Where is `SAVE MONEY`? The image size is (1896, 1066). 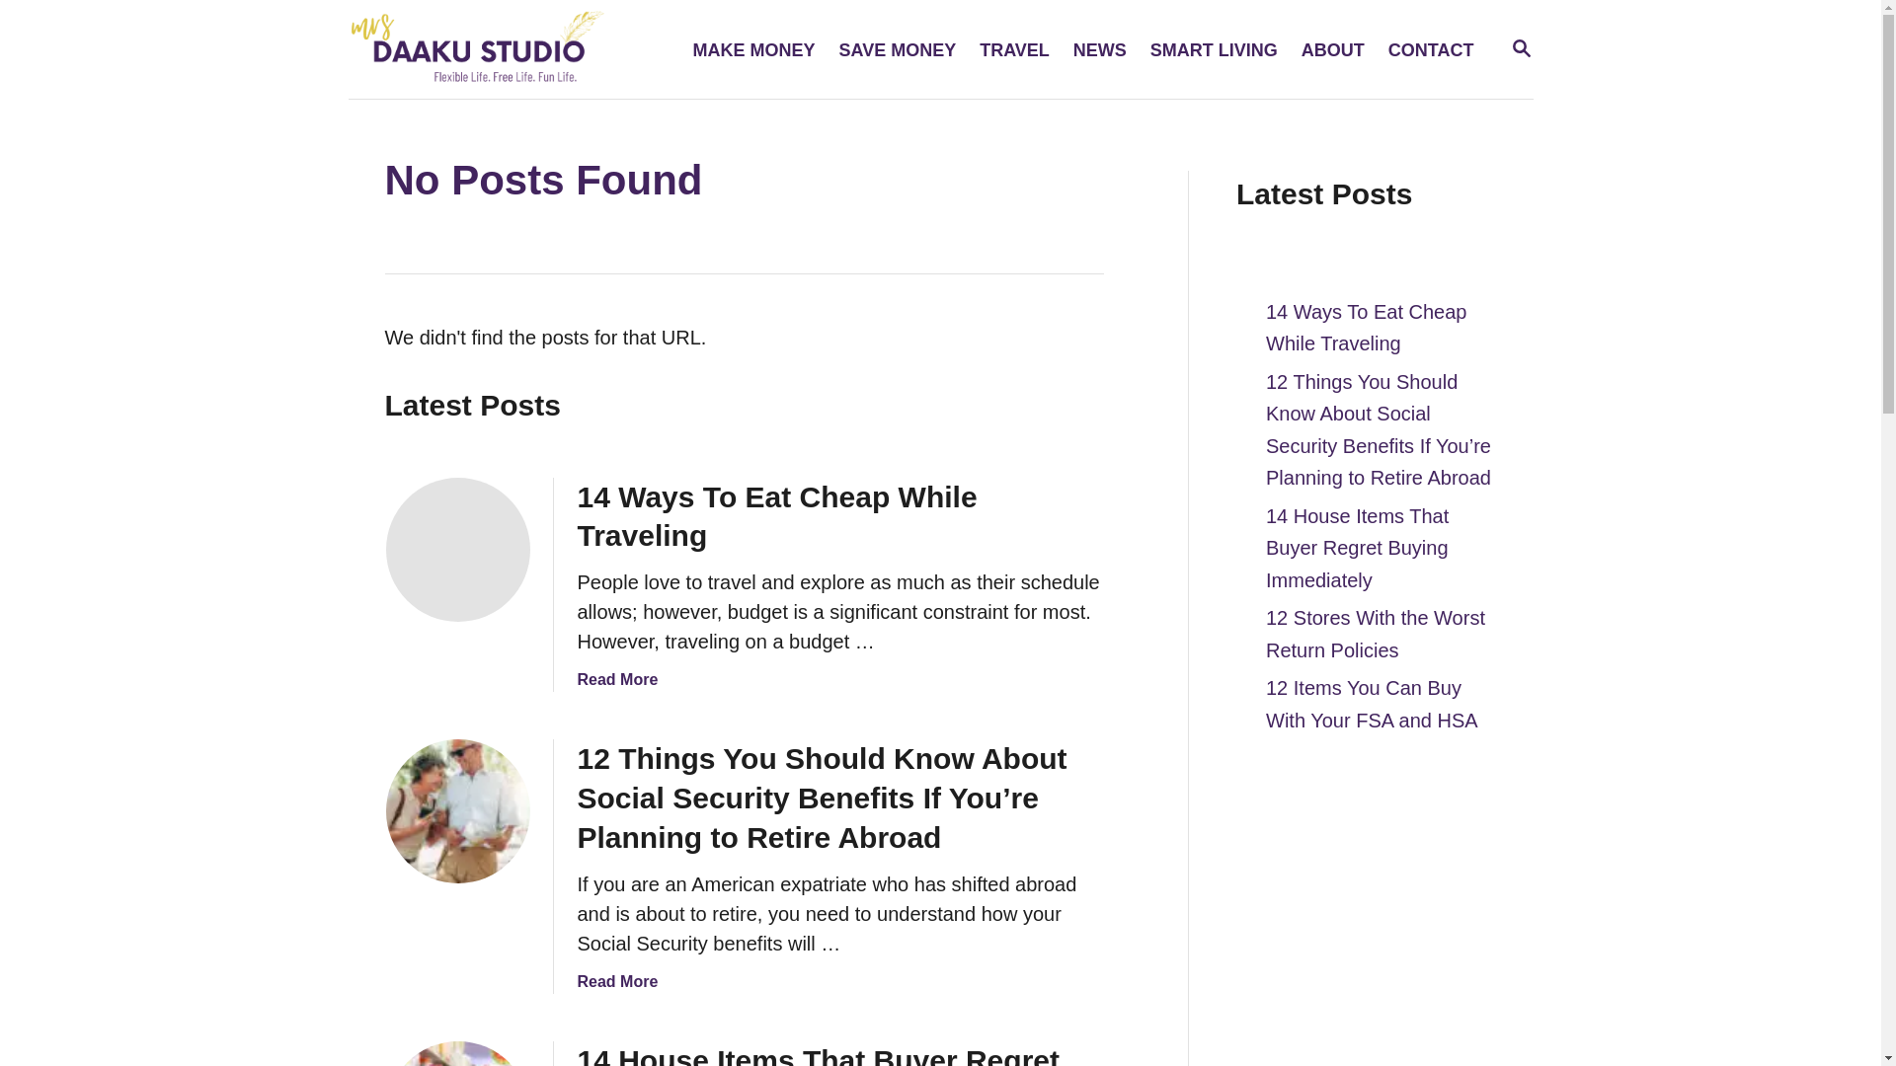 SAVE MONEY is located at coordinates (753, 49).